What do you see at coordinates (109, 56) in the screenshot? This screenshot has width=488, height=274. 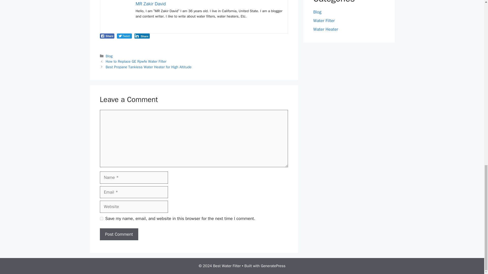 I see `Blog` at bounding box center [109, 56].